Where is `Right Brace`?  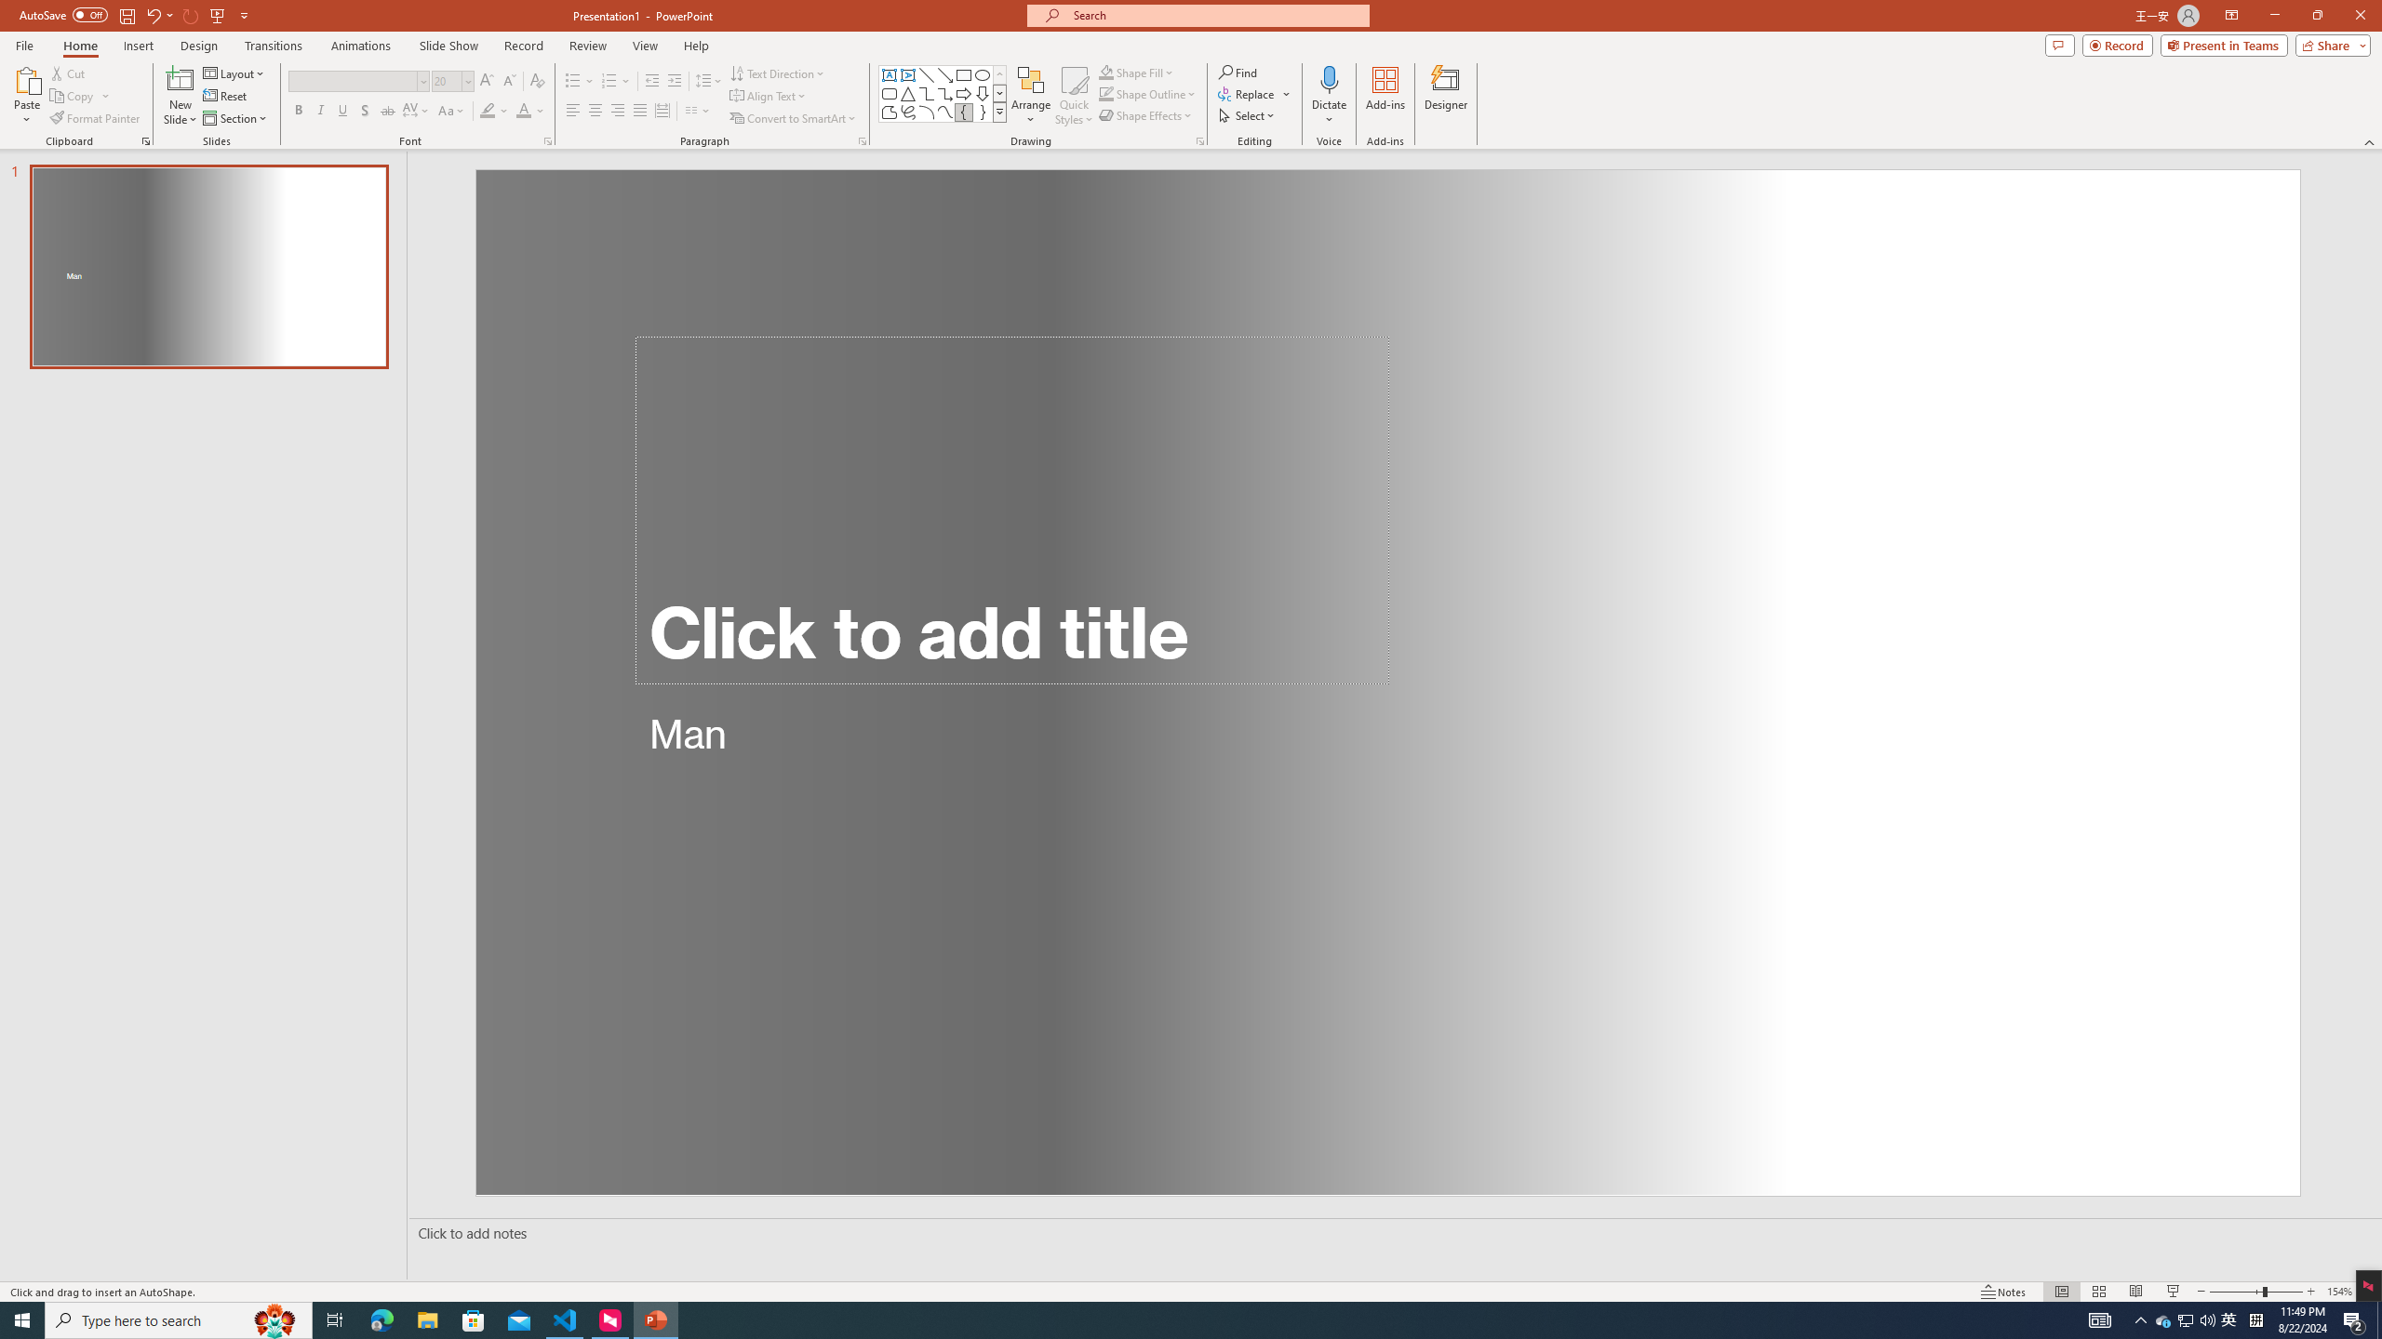 Right Brace is located at coordinates (983, 112).